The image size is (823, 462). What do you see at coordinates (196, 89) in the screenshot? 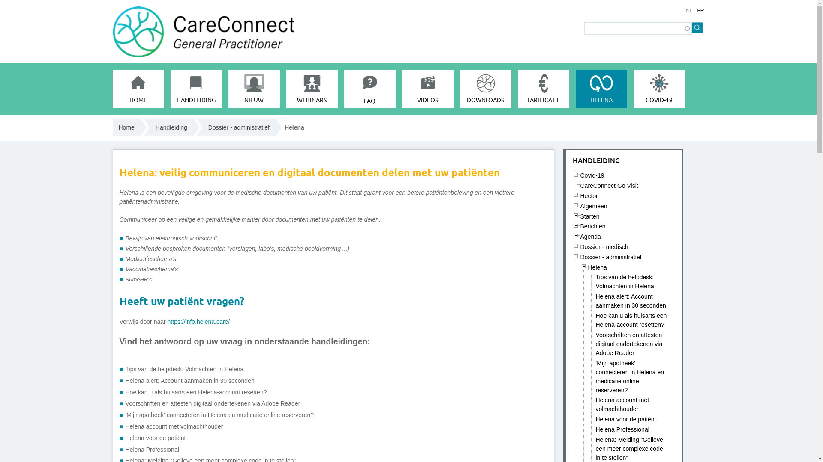
I see `HANDLEIDING` at bounding box center [196, 89].